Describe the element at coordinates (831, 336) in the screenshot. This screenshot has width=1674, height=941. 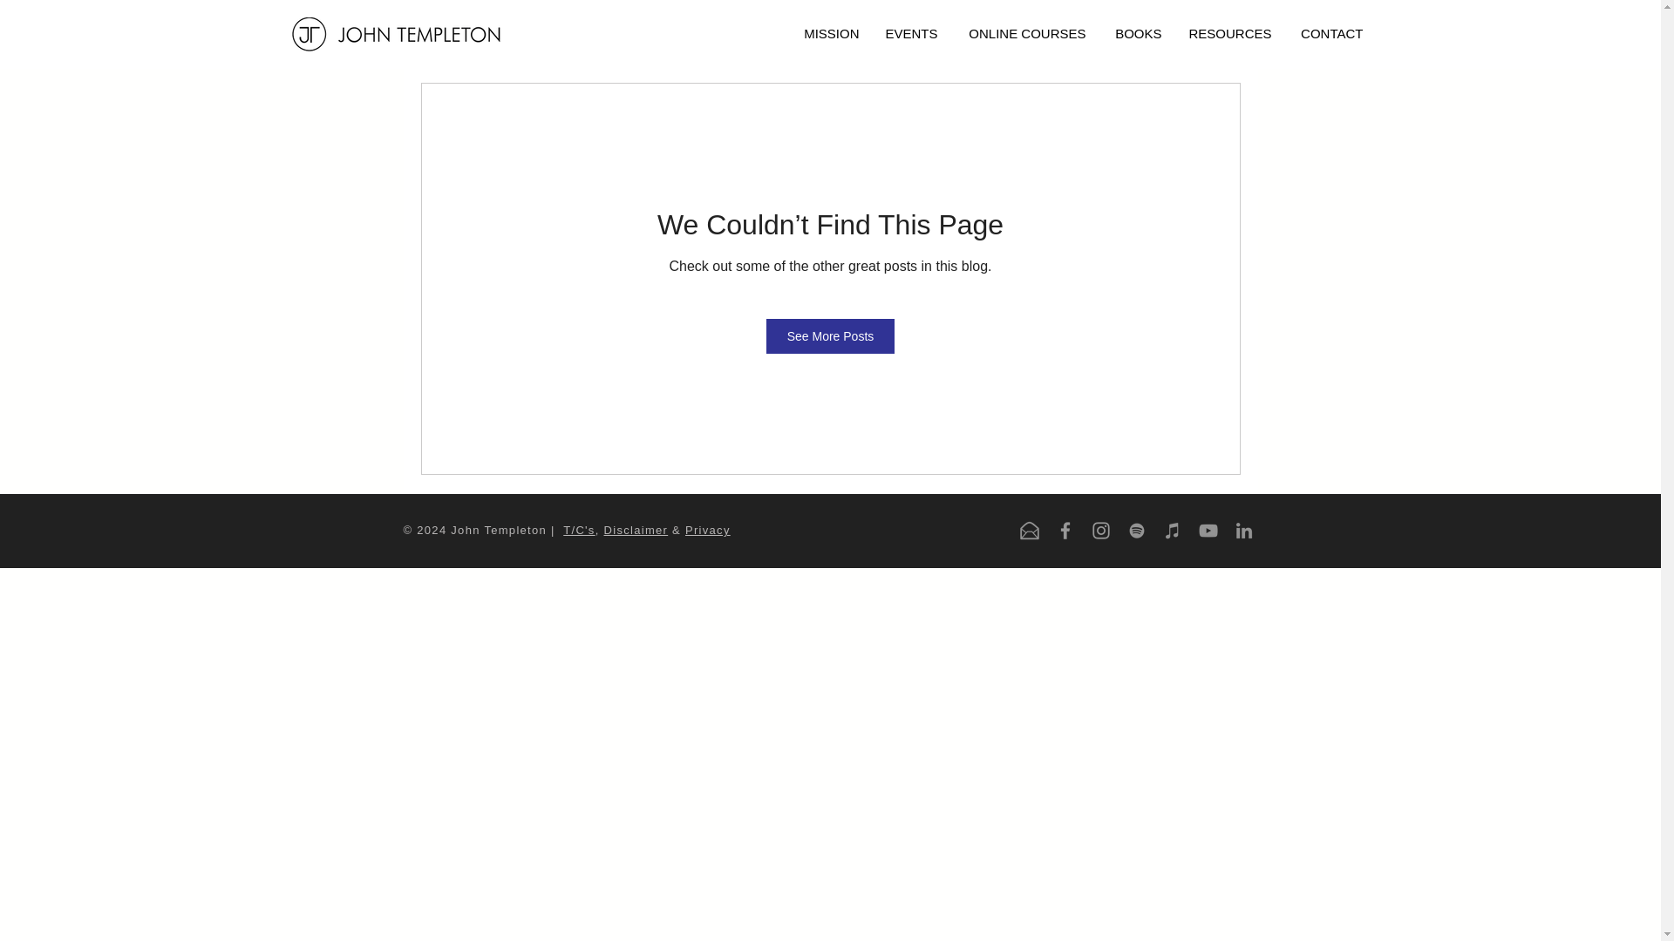
I see `See More Posts` at that location.